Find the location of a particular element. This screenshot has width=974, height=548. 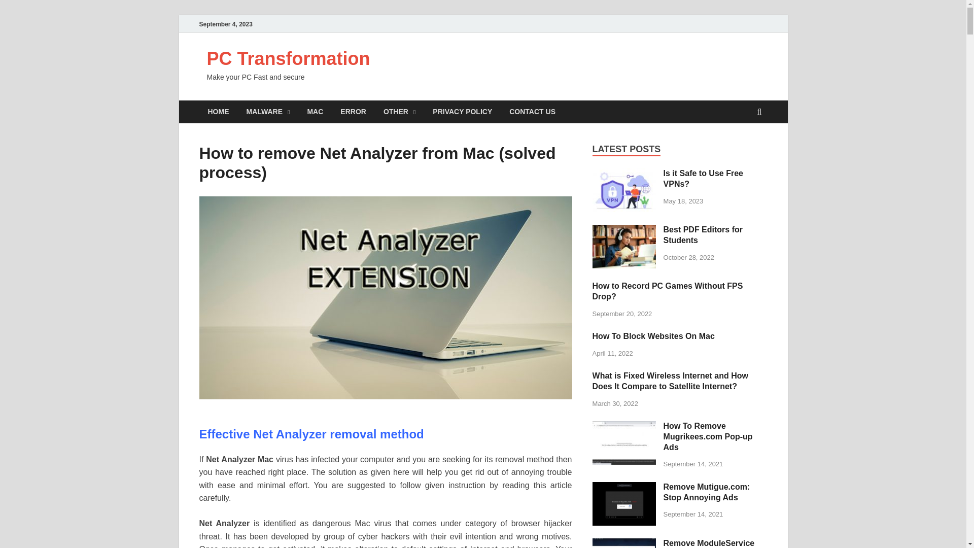

MALWARE is located at coordinates (268, 112).